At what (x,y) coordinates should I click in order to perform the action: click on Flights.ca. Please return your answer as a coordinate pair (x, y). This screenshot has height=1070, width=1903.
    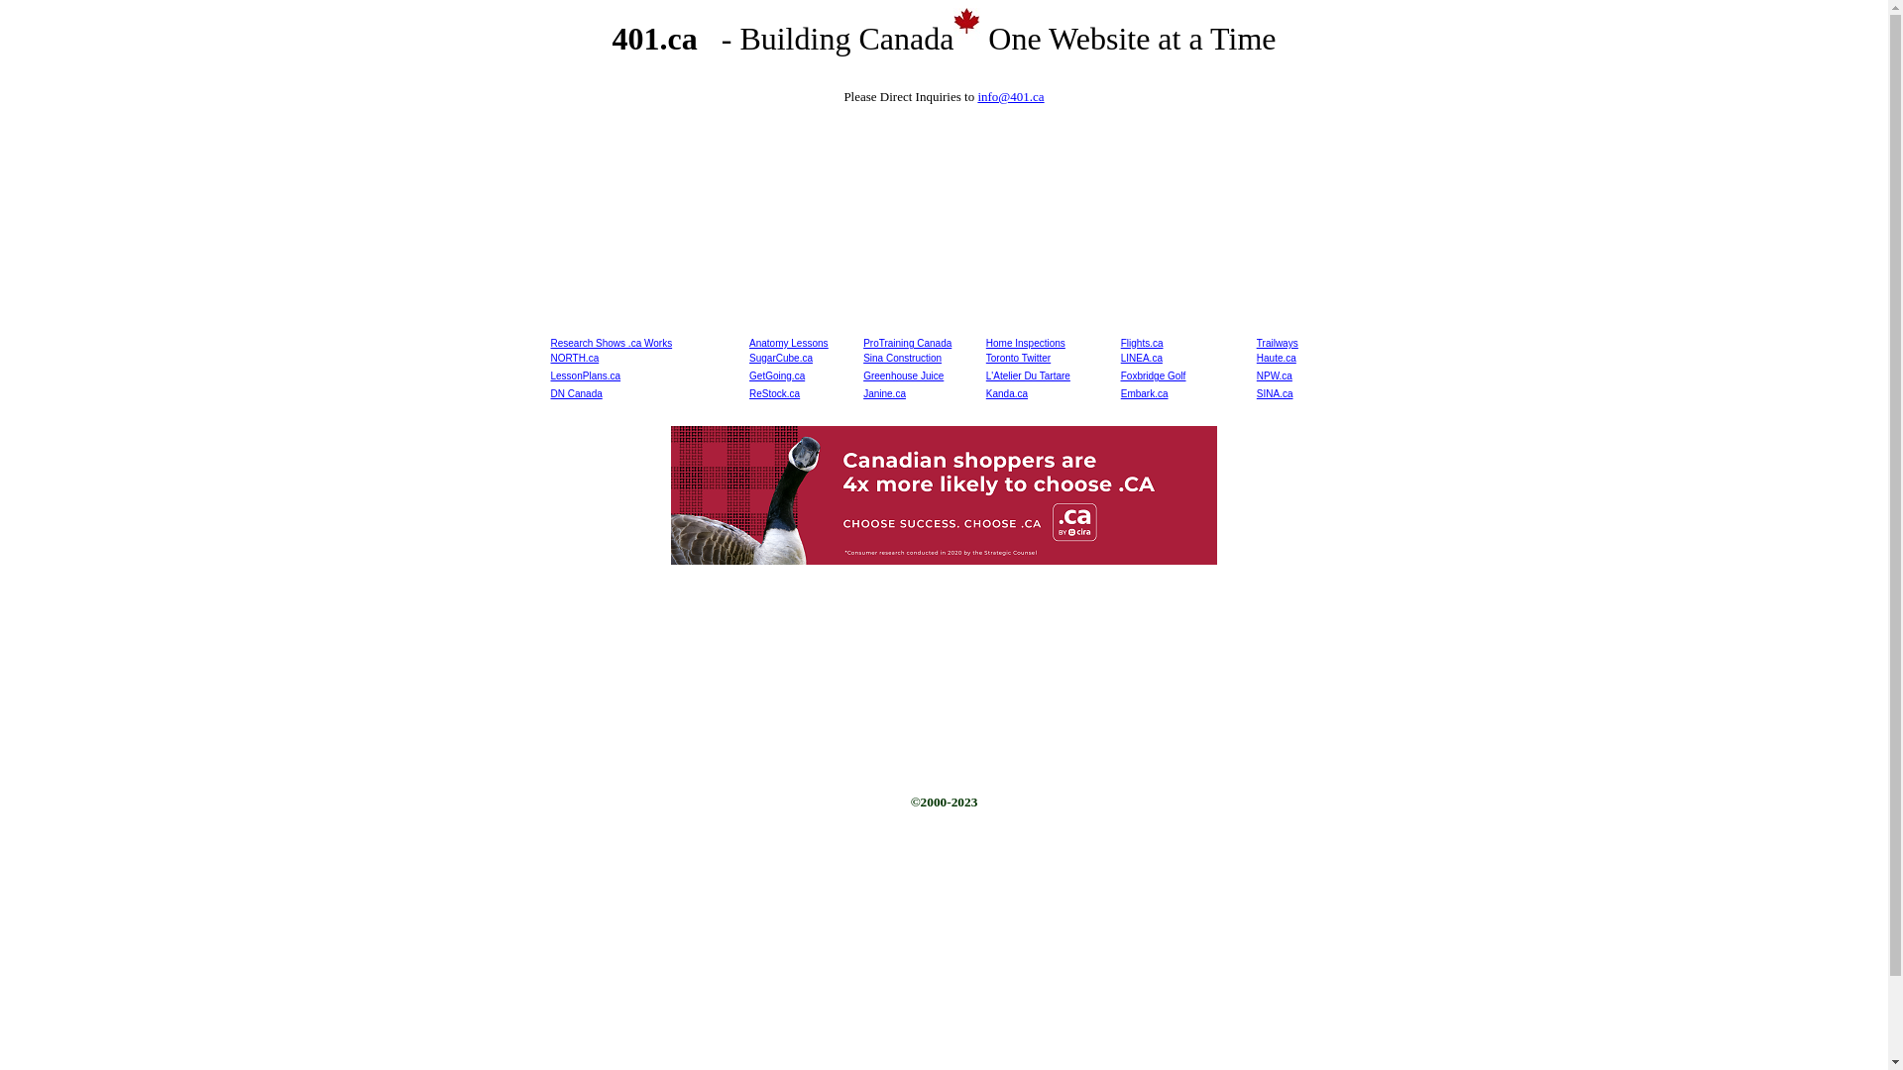
    Looking at the image, I should click on (1142, 343).